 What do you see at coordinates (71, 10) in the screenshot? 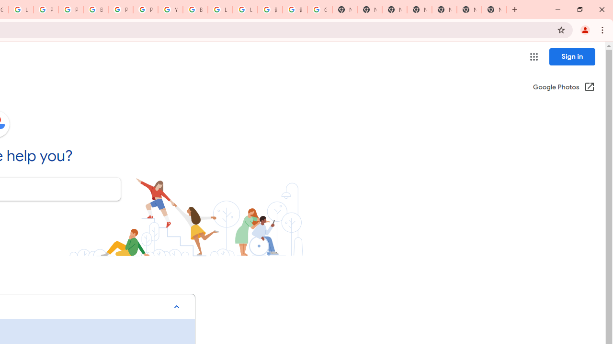
I see `Privacy Help Center - Policies Help` at bounding box center [71, 10].